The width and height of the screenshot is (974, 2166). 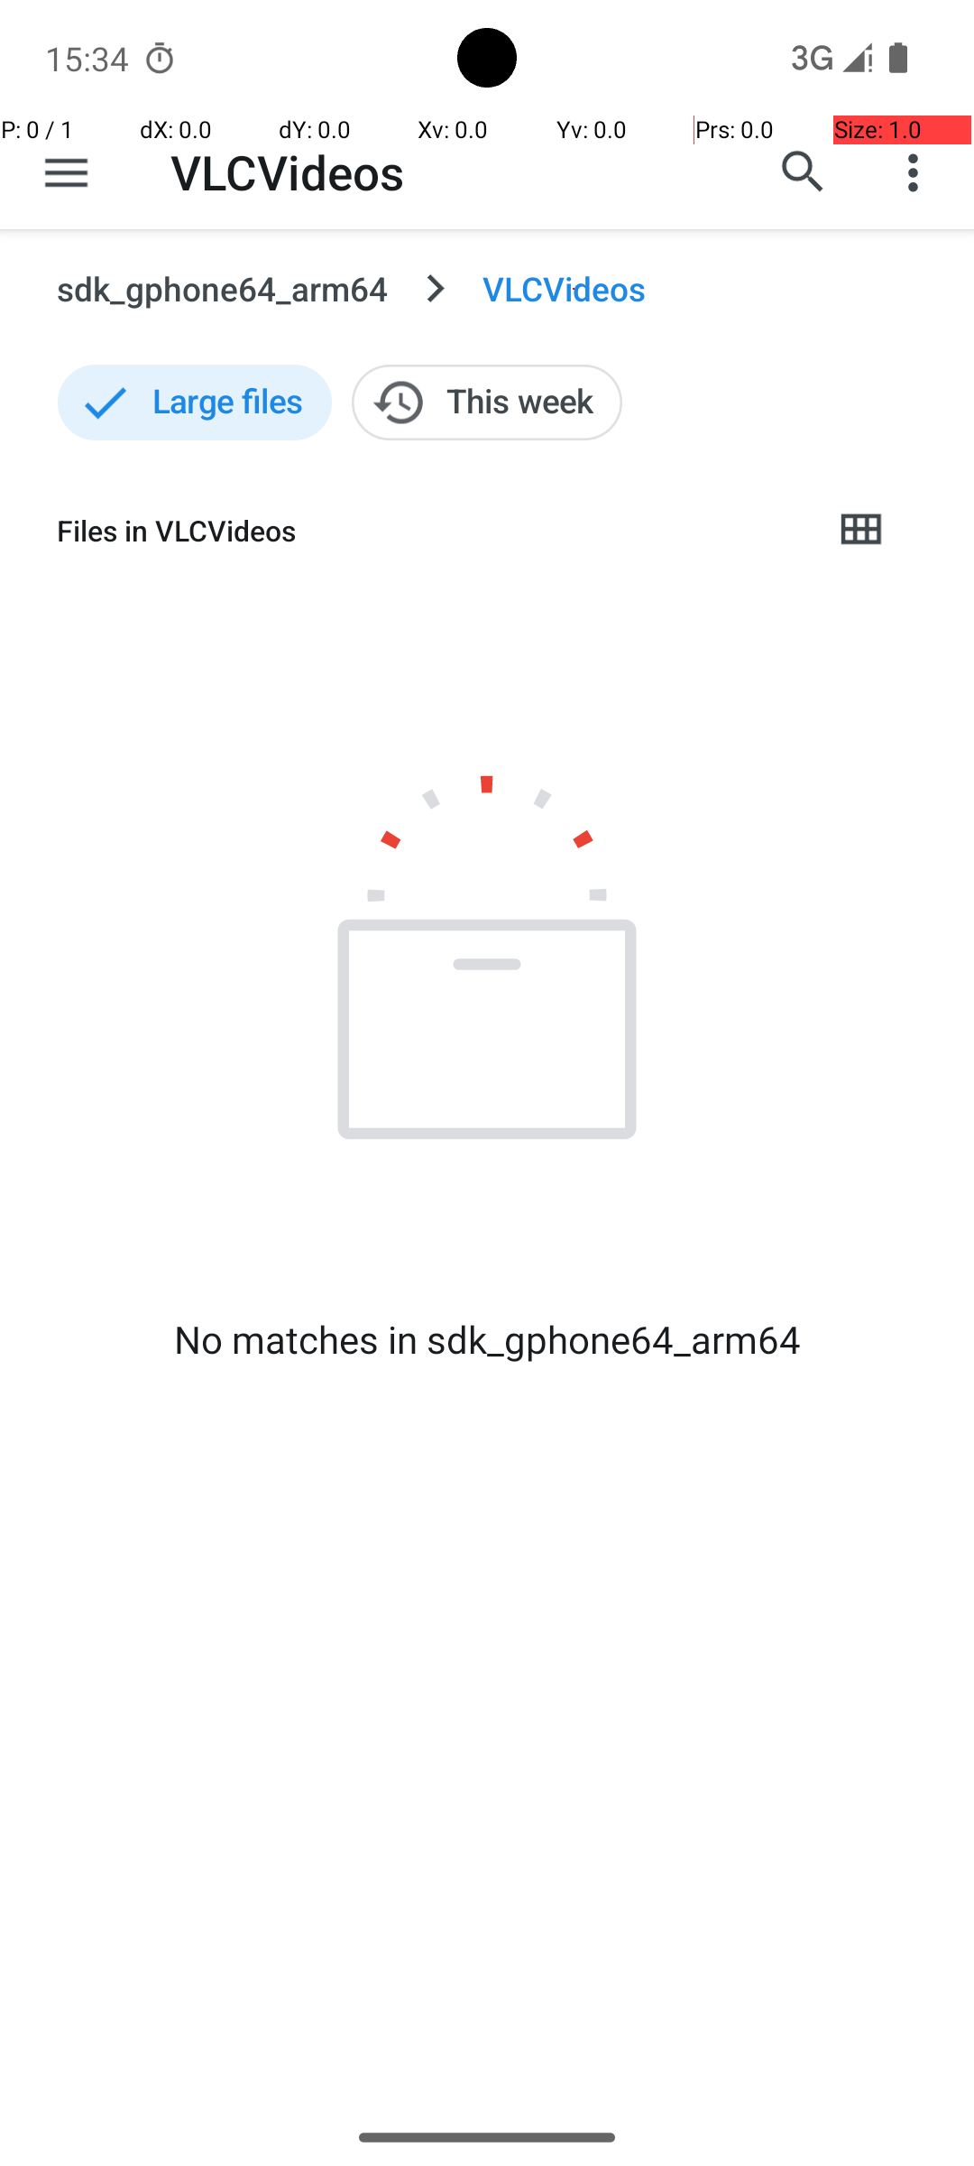 I want to click on No matches in sdk_gphone64_arm64, so click(x=487, y=1339).